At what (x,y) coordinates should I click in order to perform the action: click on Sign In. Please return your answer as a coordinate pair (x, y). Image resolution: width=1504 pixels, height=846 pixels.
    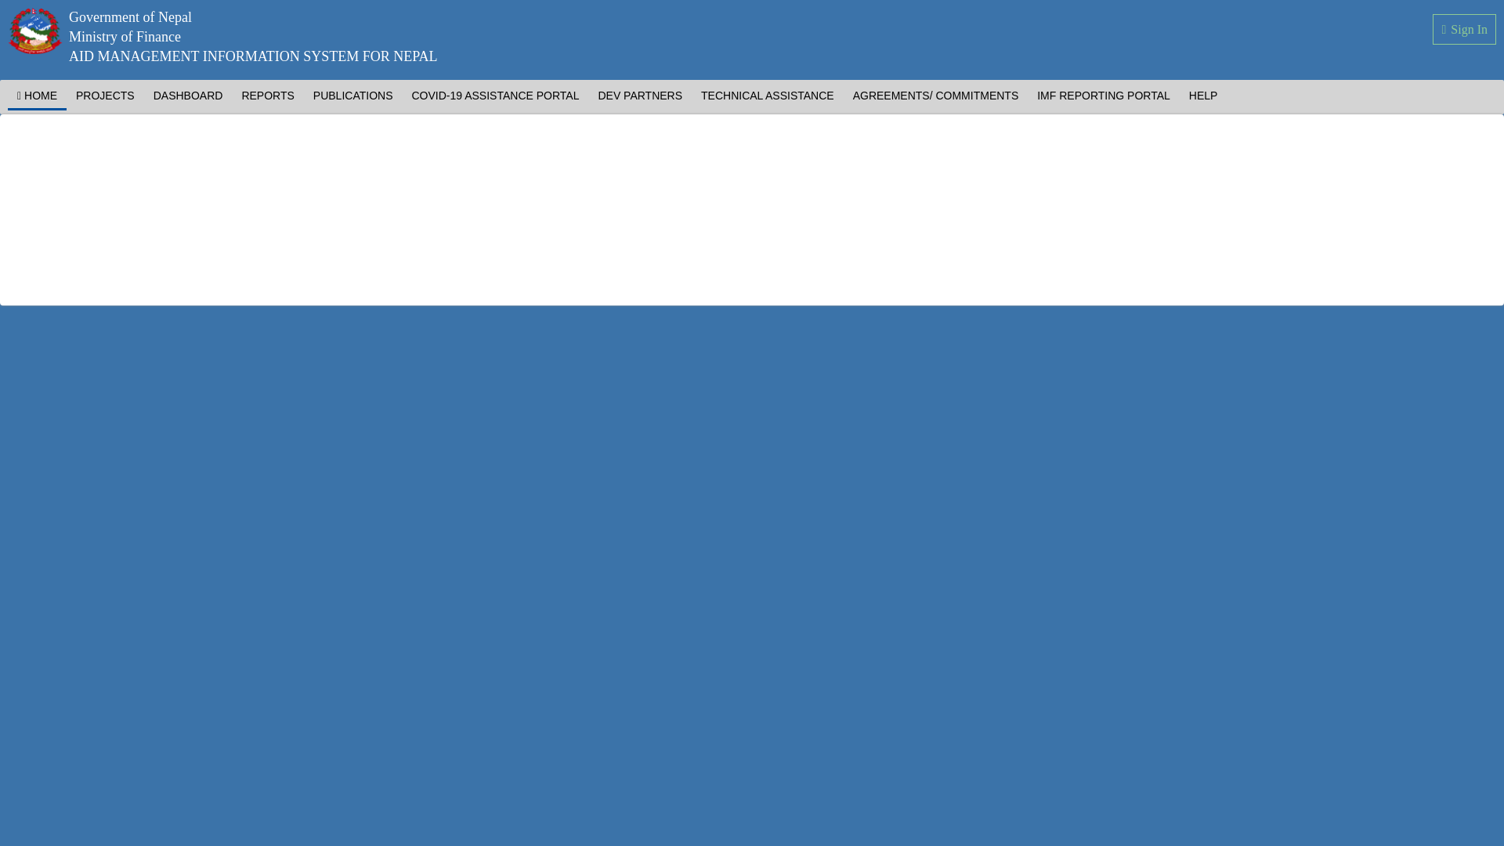
    Looking at the image, I should click on (1465, 30).